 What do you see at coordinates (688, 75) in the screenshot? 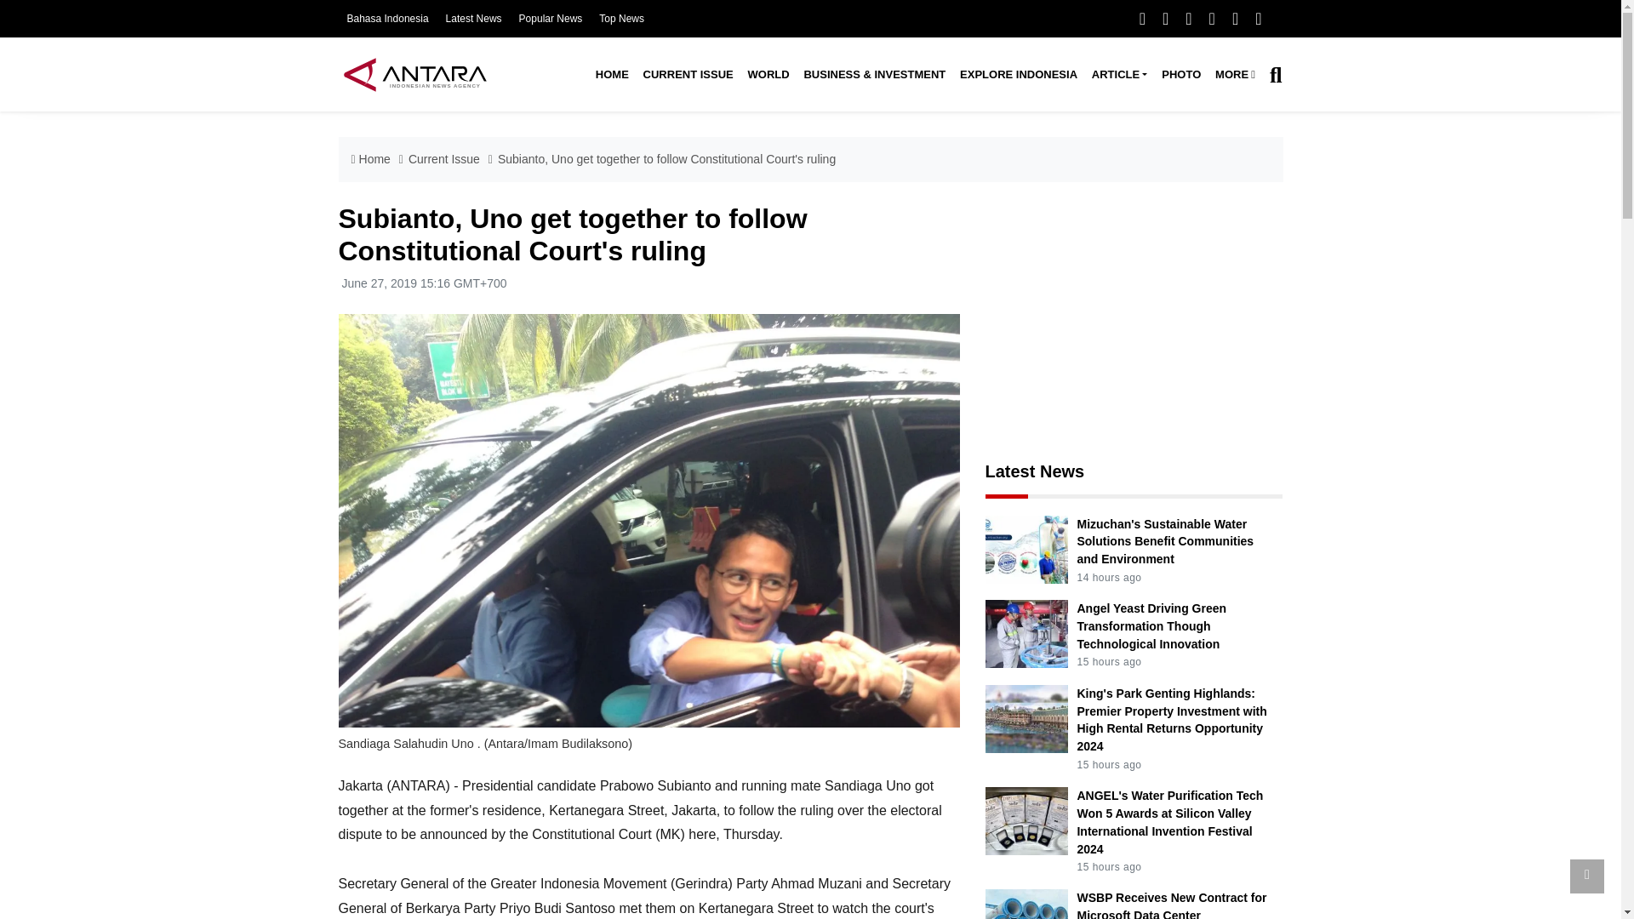
I see `Current Issue` at bounding box center [688, 75].